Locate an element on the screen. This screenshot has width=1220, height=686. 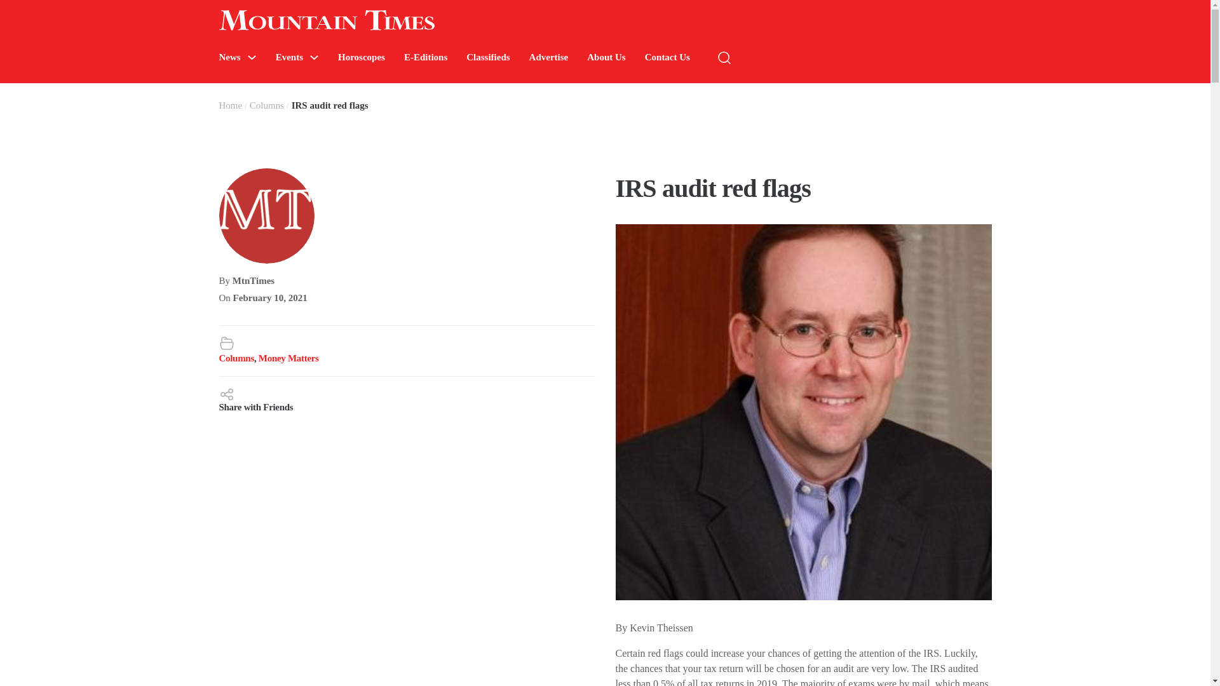
E-Editions is located at coordinates (426, 57).